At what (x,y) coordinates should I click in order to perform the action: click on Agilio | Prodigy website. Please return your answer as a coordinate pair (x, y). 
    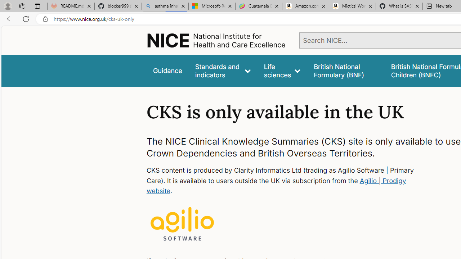
    Looking at the image, I should click on (276, 186).